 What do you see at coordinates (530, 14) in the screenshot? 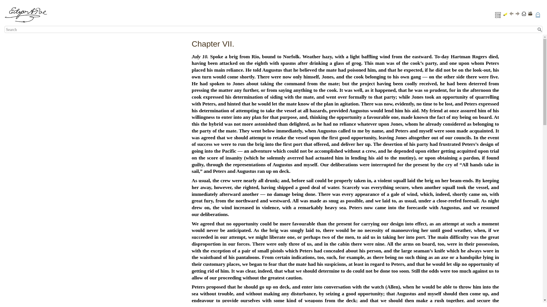
I see `Print this section` at bounding box center [530, 14].